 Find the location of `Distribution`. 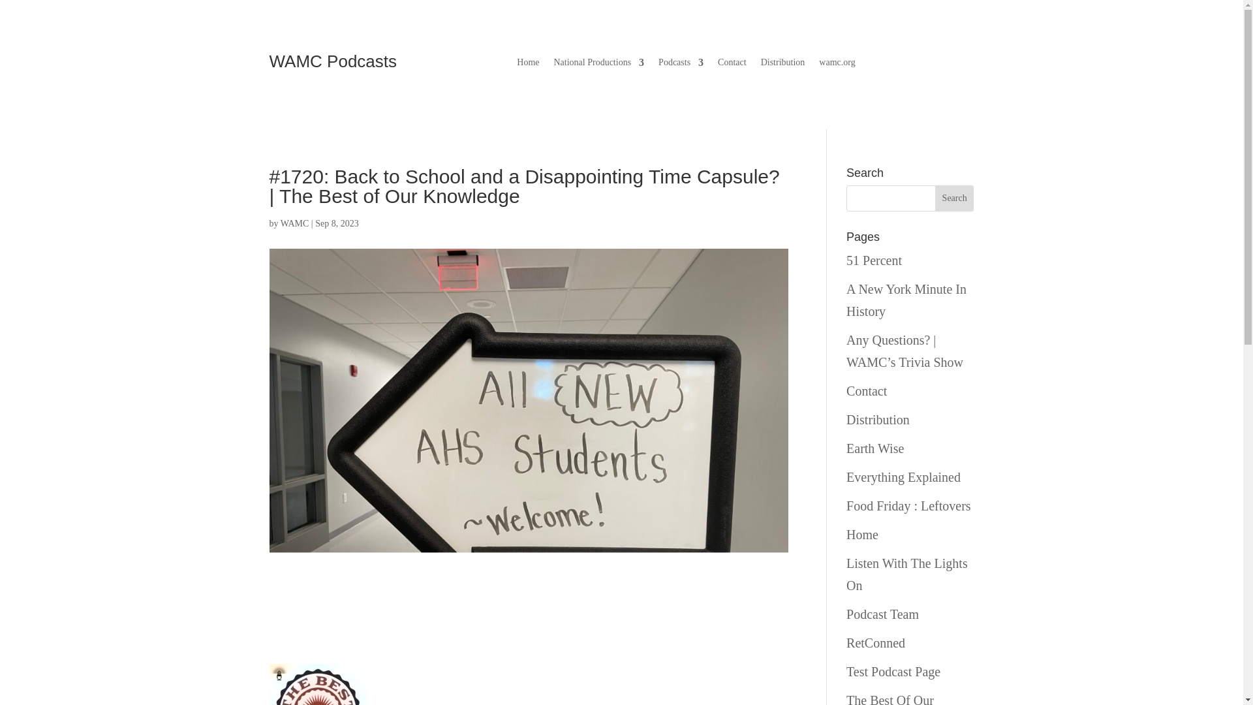

Distribution is located at coordinates (783, 65).